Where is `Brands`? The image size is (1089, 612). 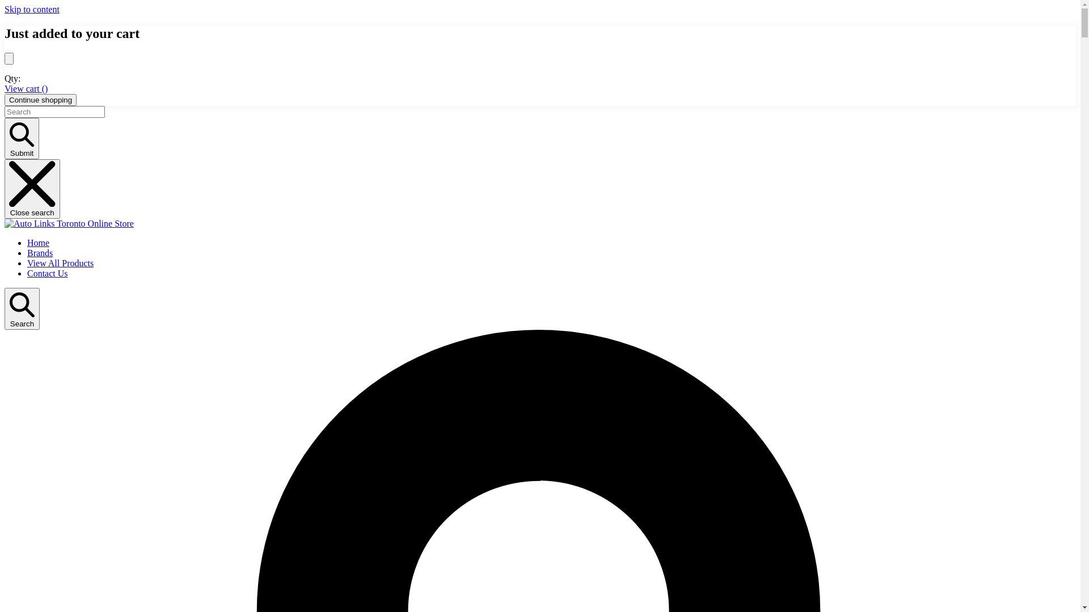
Brands is located at coordinates (40, 253).